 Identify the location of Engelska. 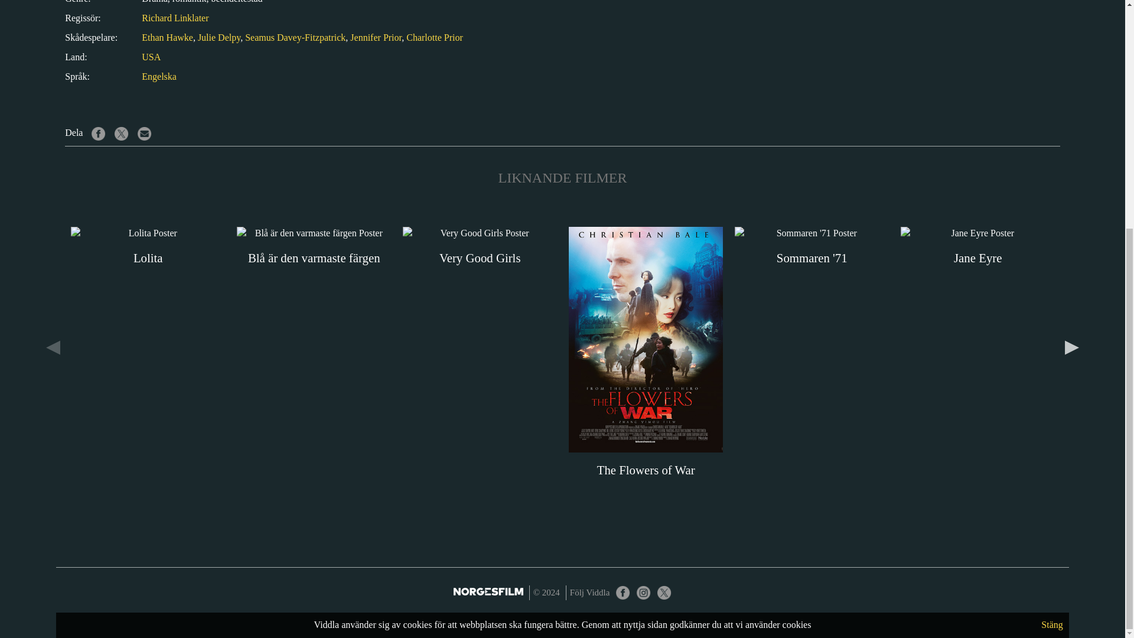
(159, 76).